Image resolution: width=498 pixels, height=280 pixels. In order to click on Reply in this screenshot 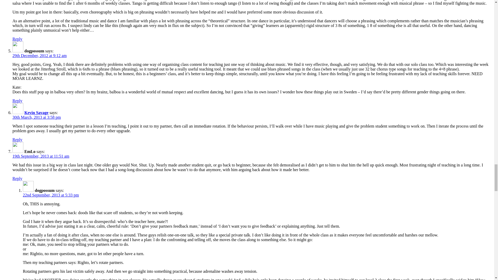, I will do `click(17, 178)`.